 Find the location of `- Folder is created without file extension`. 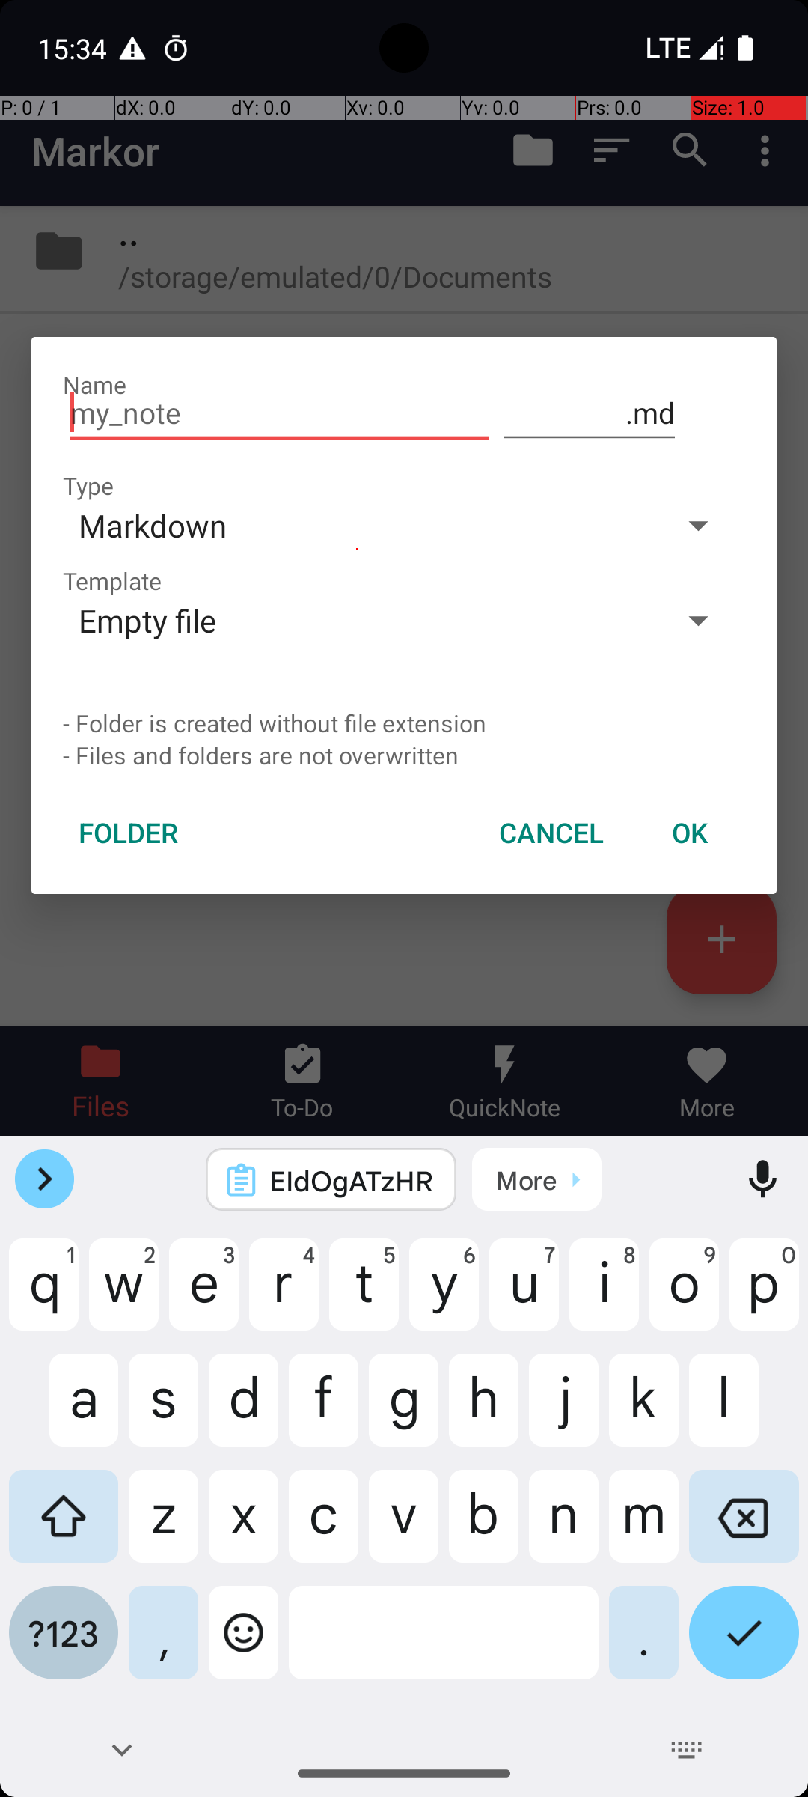

- Folder is created without file extension is located at coordinates (404, 723).